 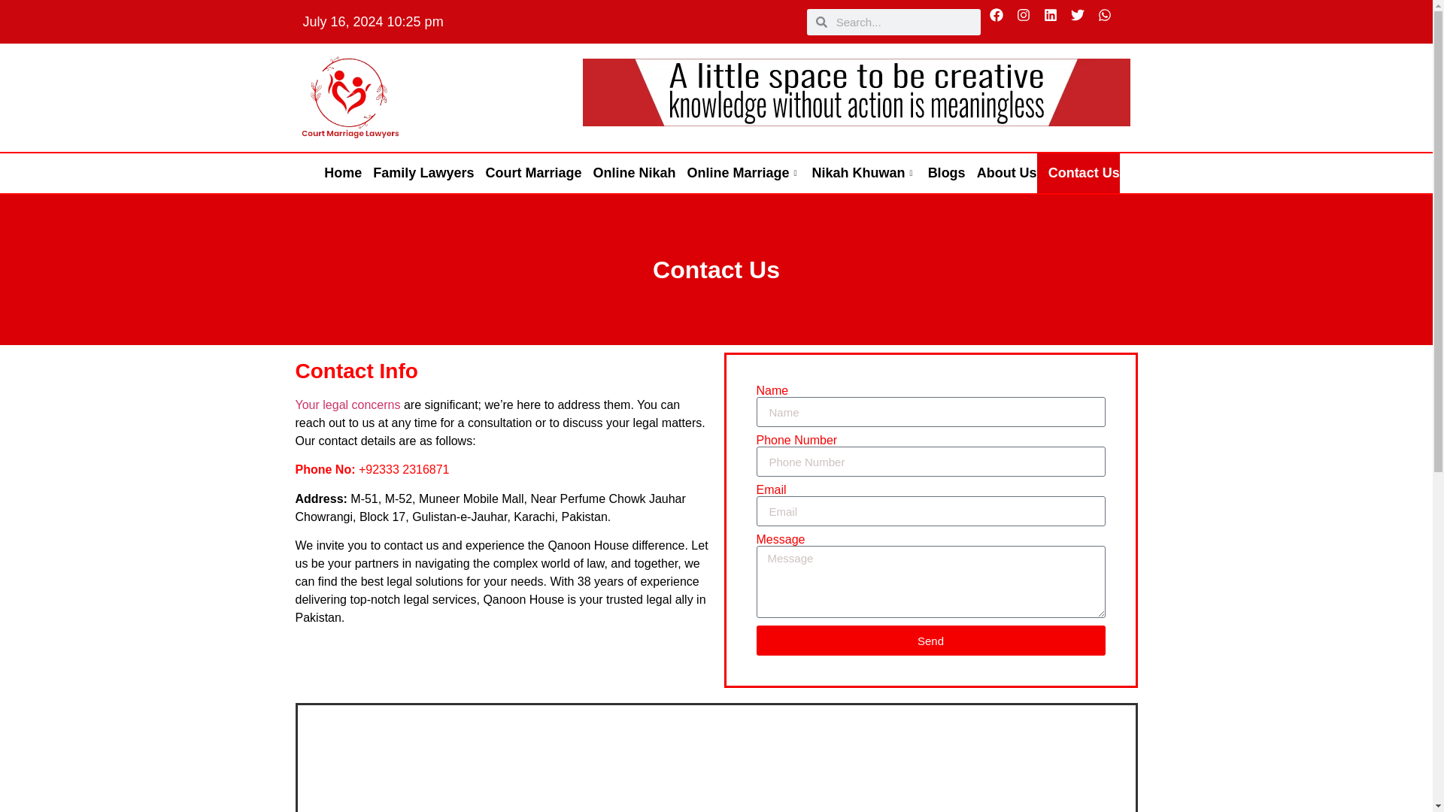 What do you see at coordinates (337, 173) in the screenshot?
I see `Home` at bounding box center [337, 173].